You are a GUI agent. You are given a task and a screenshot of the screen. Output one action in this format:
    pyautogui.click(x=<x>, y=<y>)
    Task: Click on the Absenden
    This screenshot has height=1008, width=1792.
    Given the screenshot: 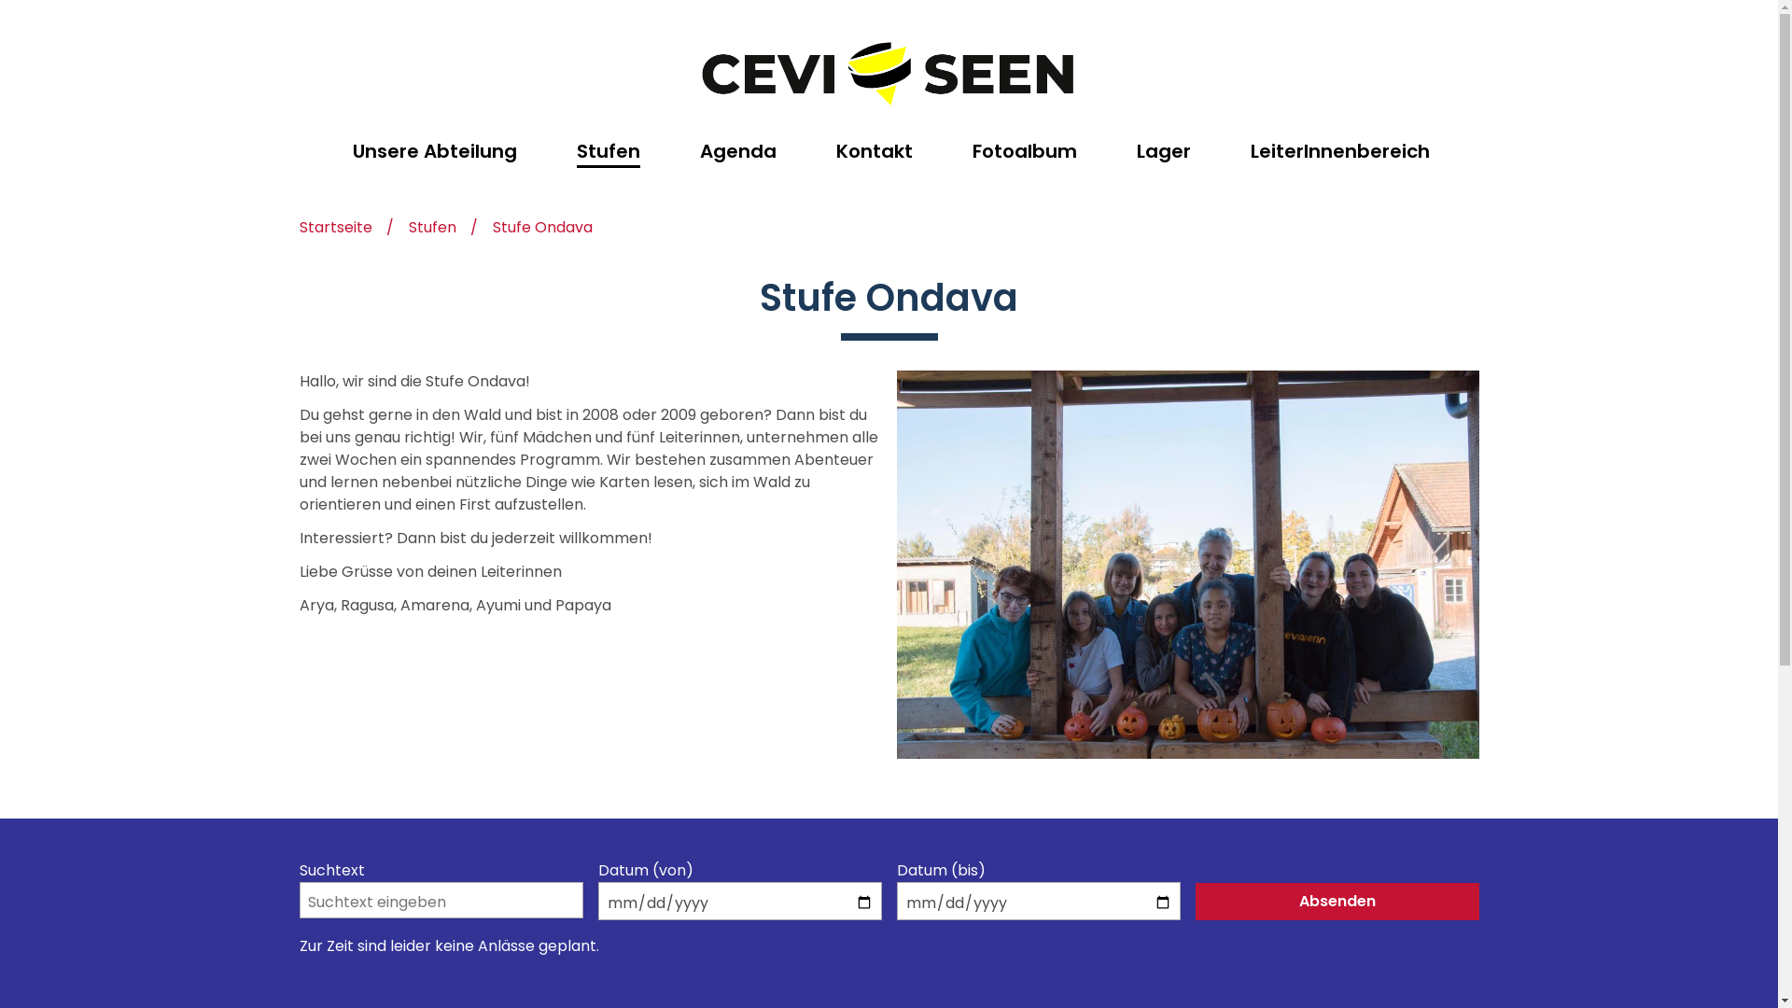 What is the action you would take?
    pyautogui.click(x=1337, y=902)
    